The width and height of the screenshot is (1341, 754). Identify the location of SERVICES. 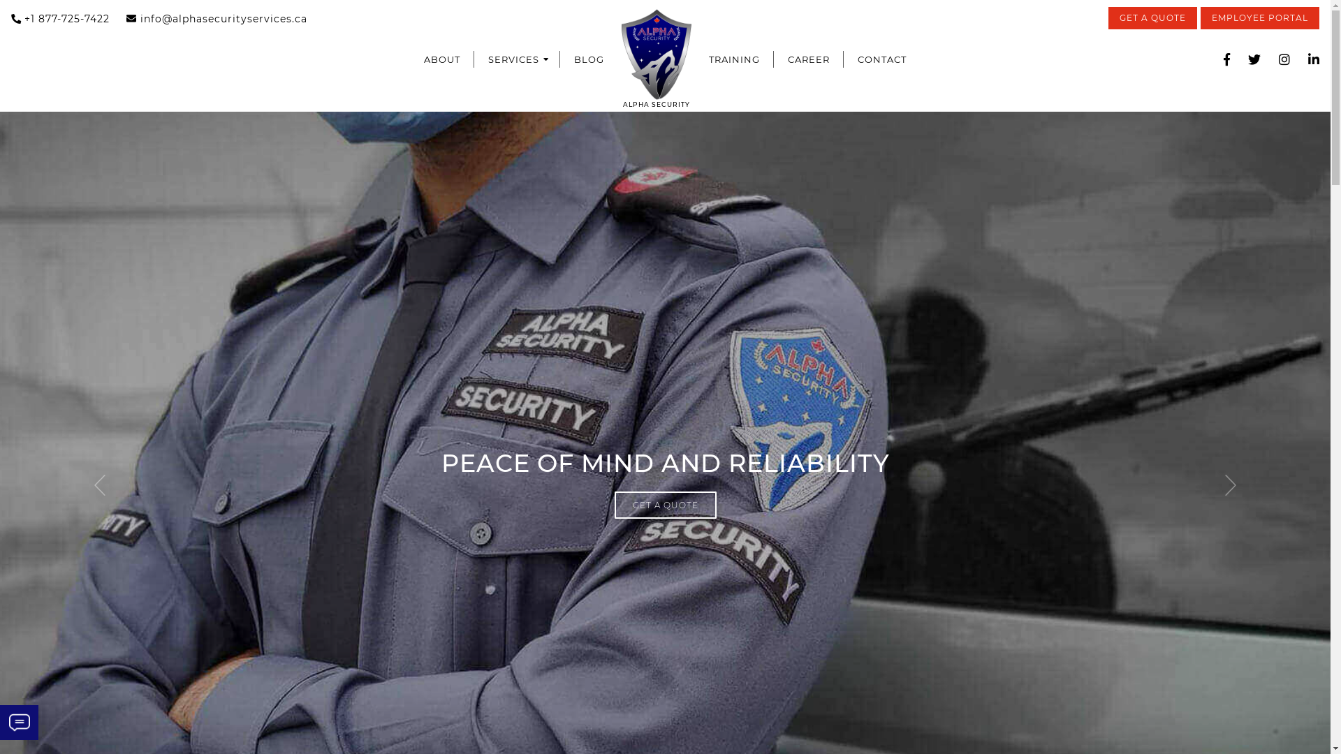
(517, 59).